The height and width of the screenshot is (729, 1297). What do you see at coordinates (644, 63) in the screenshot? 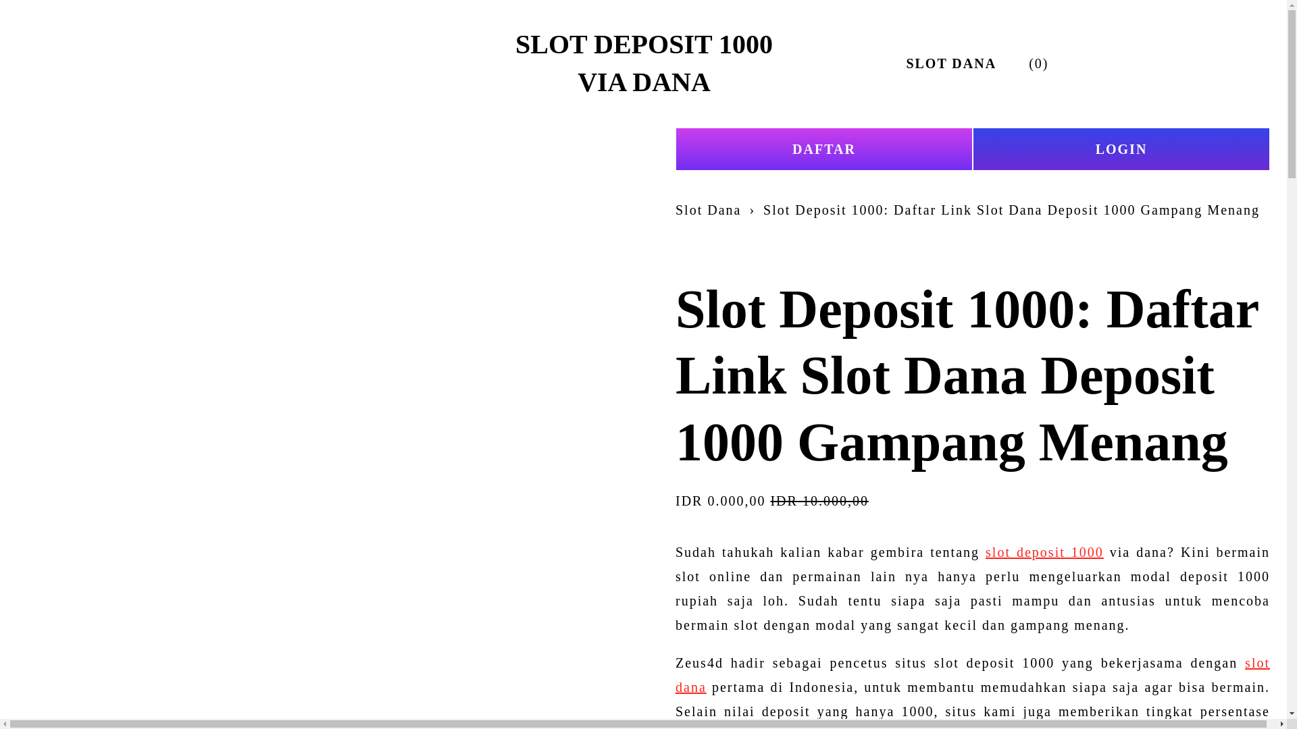
I see `SLOT DEPOSIT 1000 VIA DANA` at bounding box center [644, 63].